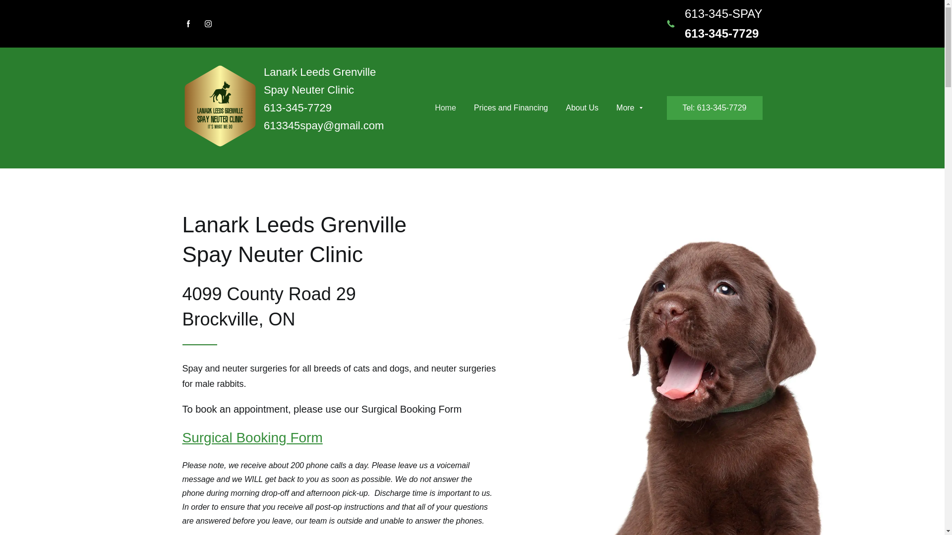 The width and height of the screenshot is (952, 535). What do you see at coordinates (253, 438) in the screenshot?
I see `Surgical Booking Form` at bounding box center [253, 438].